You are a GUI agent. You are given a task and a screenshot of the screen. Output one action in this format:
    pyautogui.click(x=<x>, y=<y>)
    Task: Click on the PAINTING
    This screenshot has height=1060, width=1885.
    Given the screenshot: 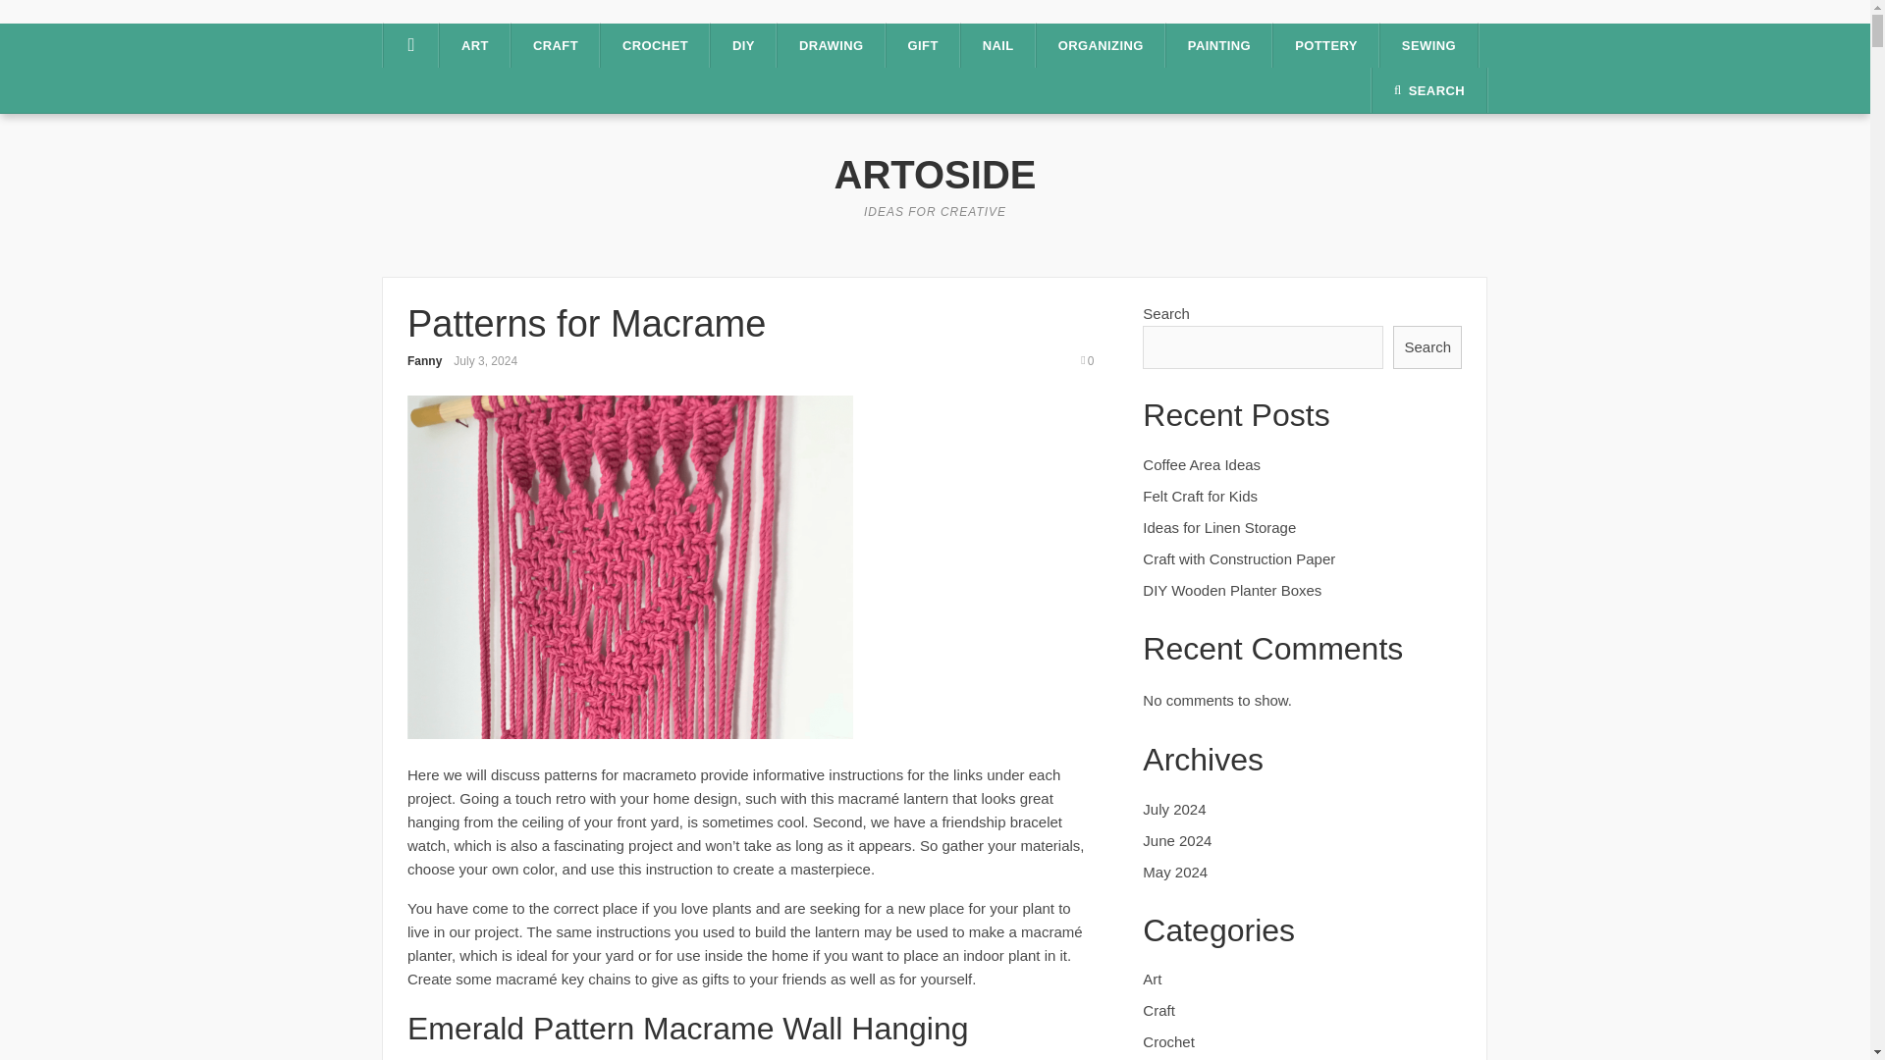 What is the action you would take?
    pyautogui.click(x=1219, y=45)
    